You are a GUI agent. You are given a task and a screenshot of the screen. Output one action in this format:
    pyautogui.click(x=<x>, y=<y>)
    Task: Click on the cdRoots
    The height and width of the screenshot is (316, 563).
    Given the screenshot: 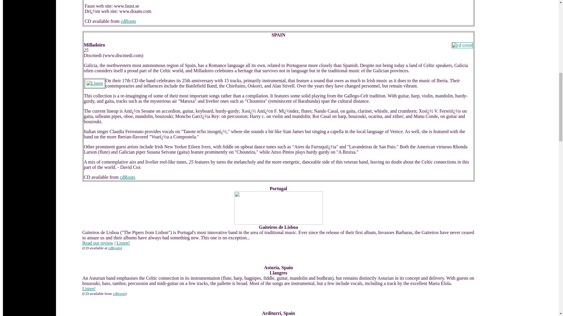 What is the action you would take?
    pyautogui.click(x=114, y=248)
    